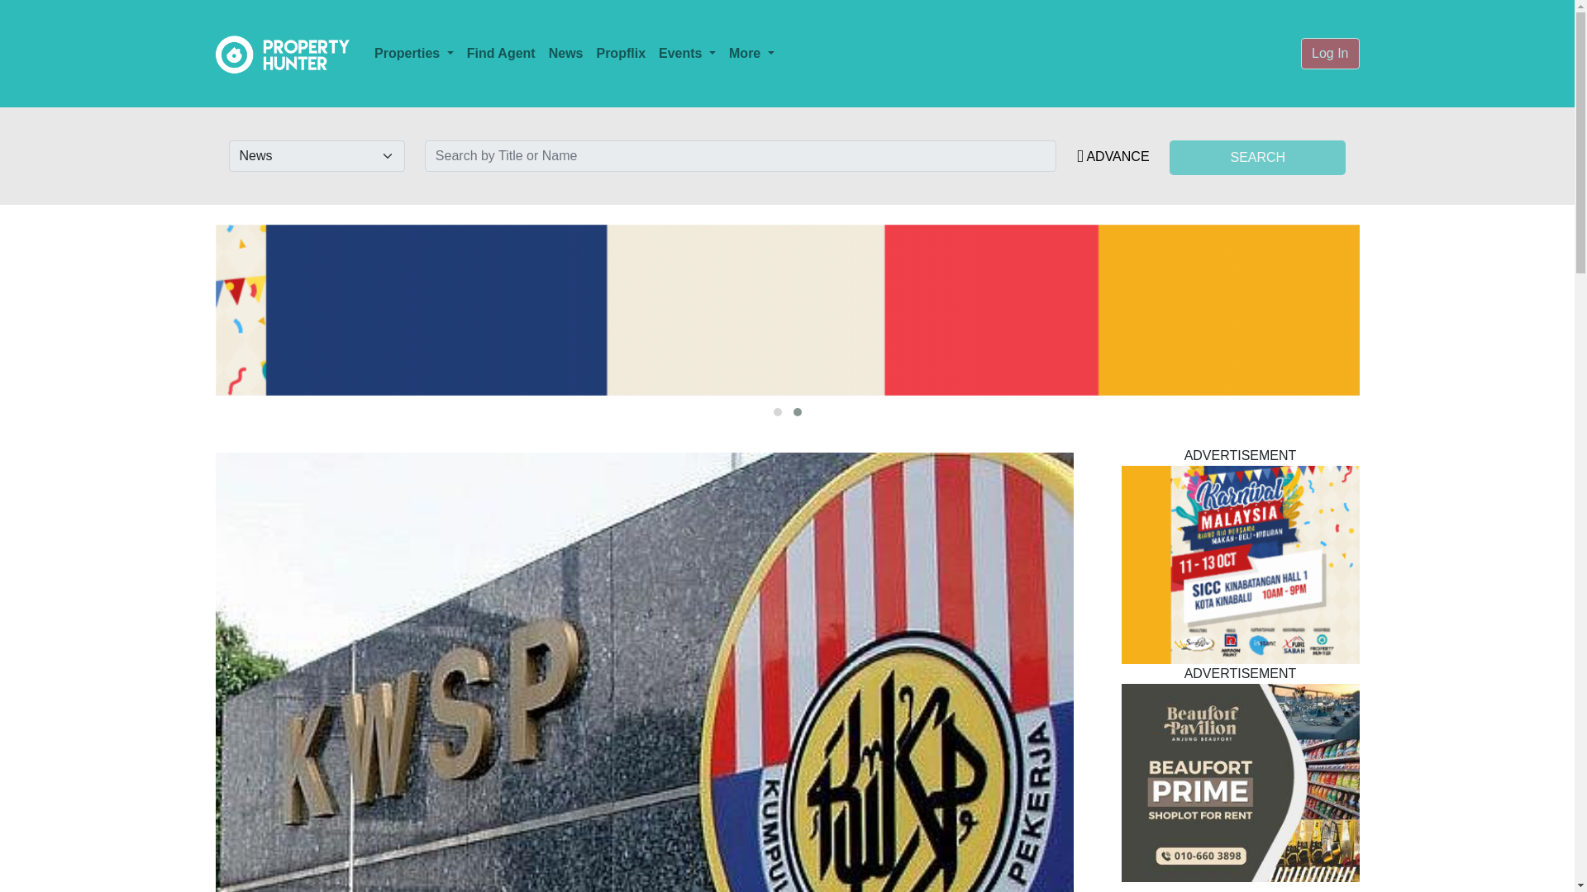  I want to click on Sidebox, so click(1239, 564).